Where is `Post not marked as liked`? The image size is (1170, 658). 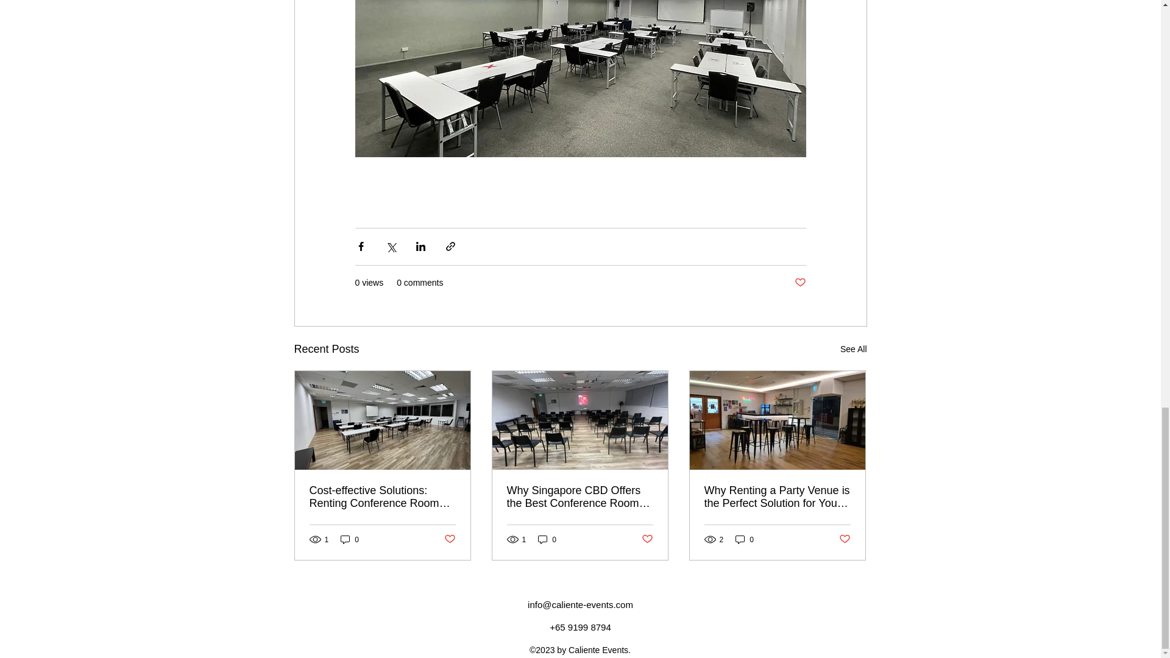 Post not marked as liked is located at coordinates (845, 539).